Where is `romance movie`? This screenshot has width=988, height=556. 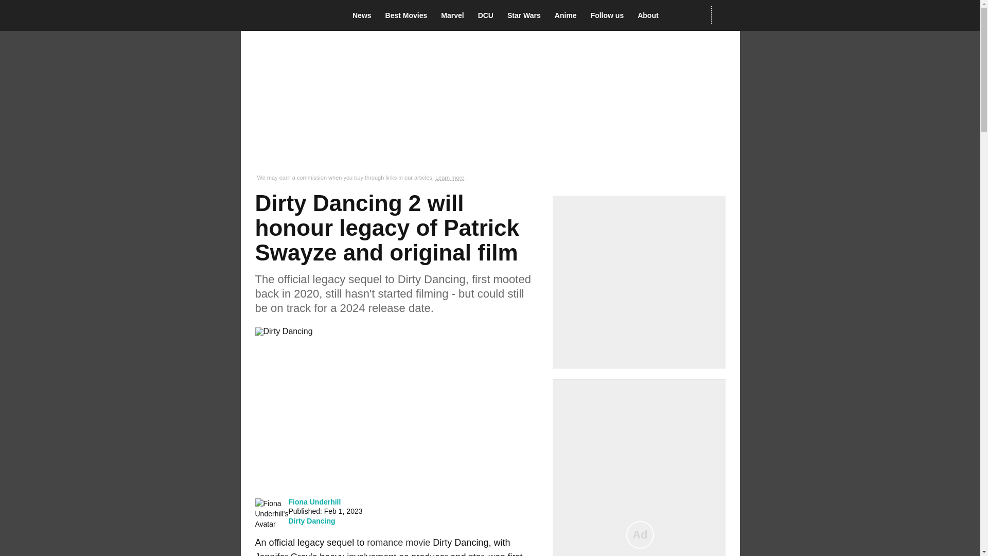 romance movie is located at coordinates (398, 543).